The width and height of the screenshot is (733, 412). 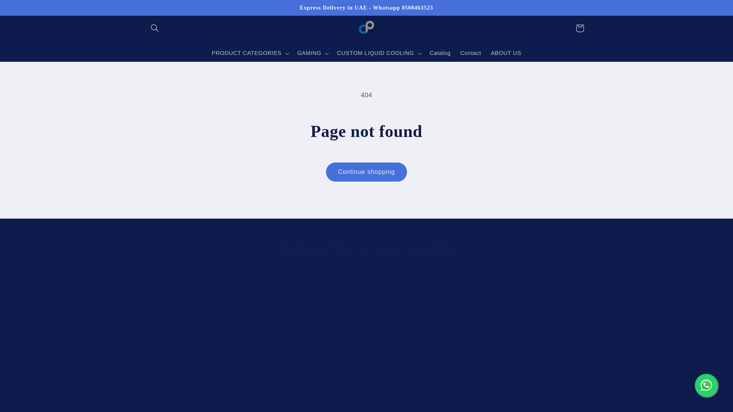 I want to click on Skip to content, so click(x=24, y=9).